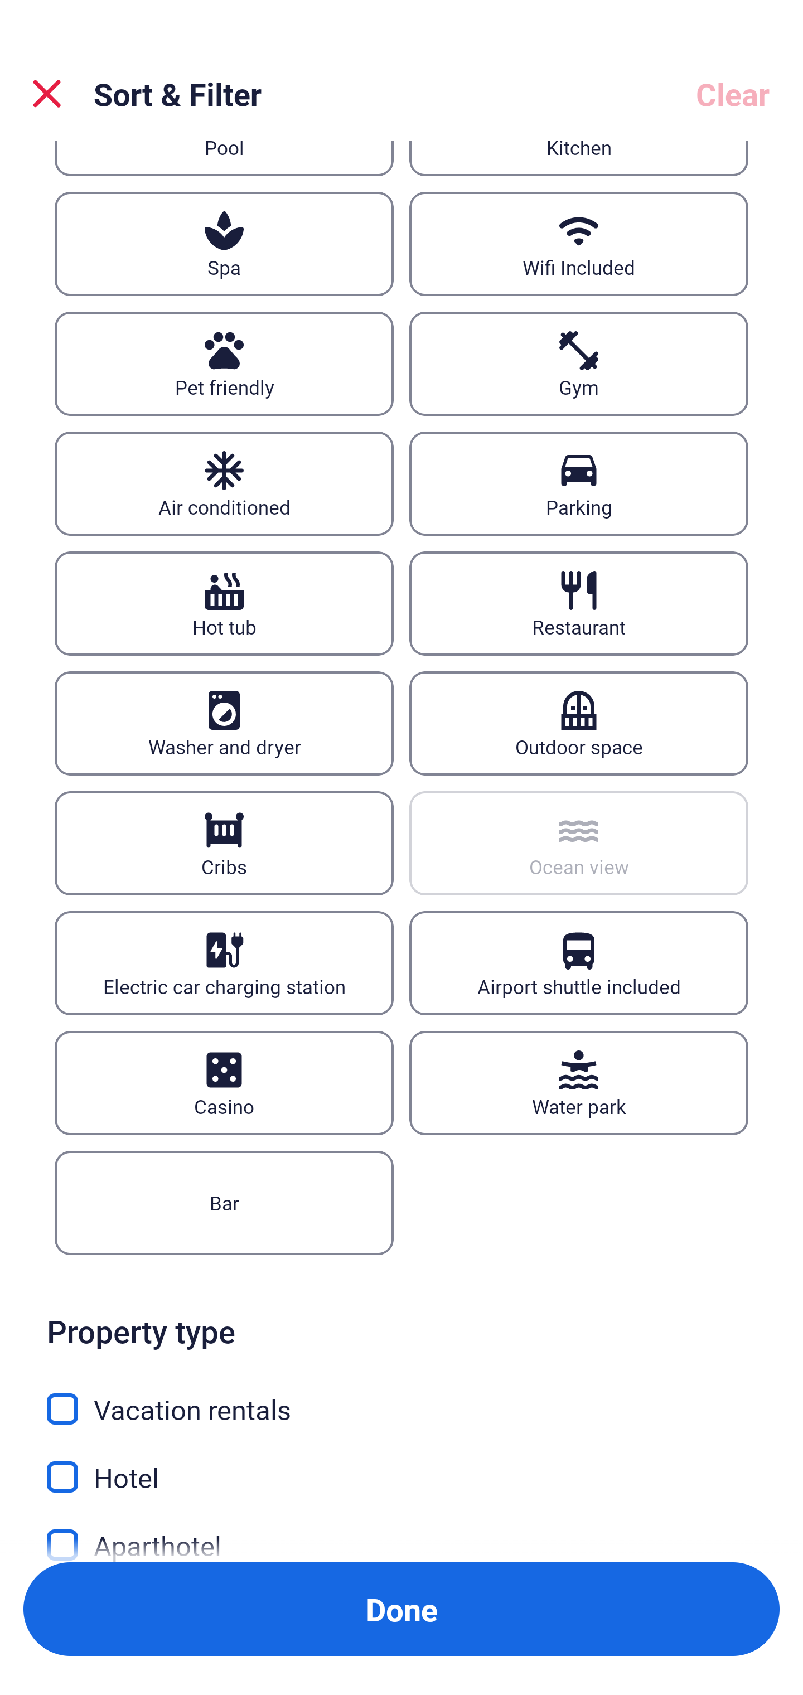 Image resolution: width=803 pixels, height=1695 pixels. What do you see at coordinates (224, 484) in the screenshot?
I see `Air conditioned` at bounding box center [224, 484].